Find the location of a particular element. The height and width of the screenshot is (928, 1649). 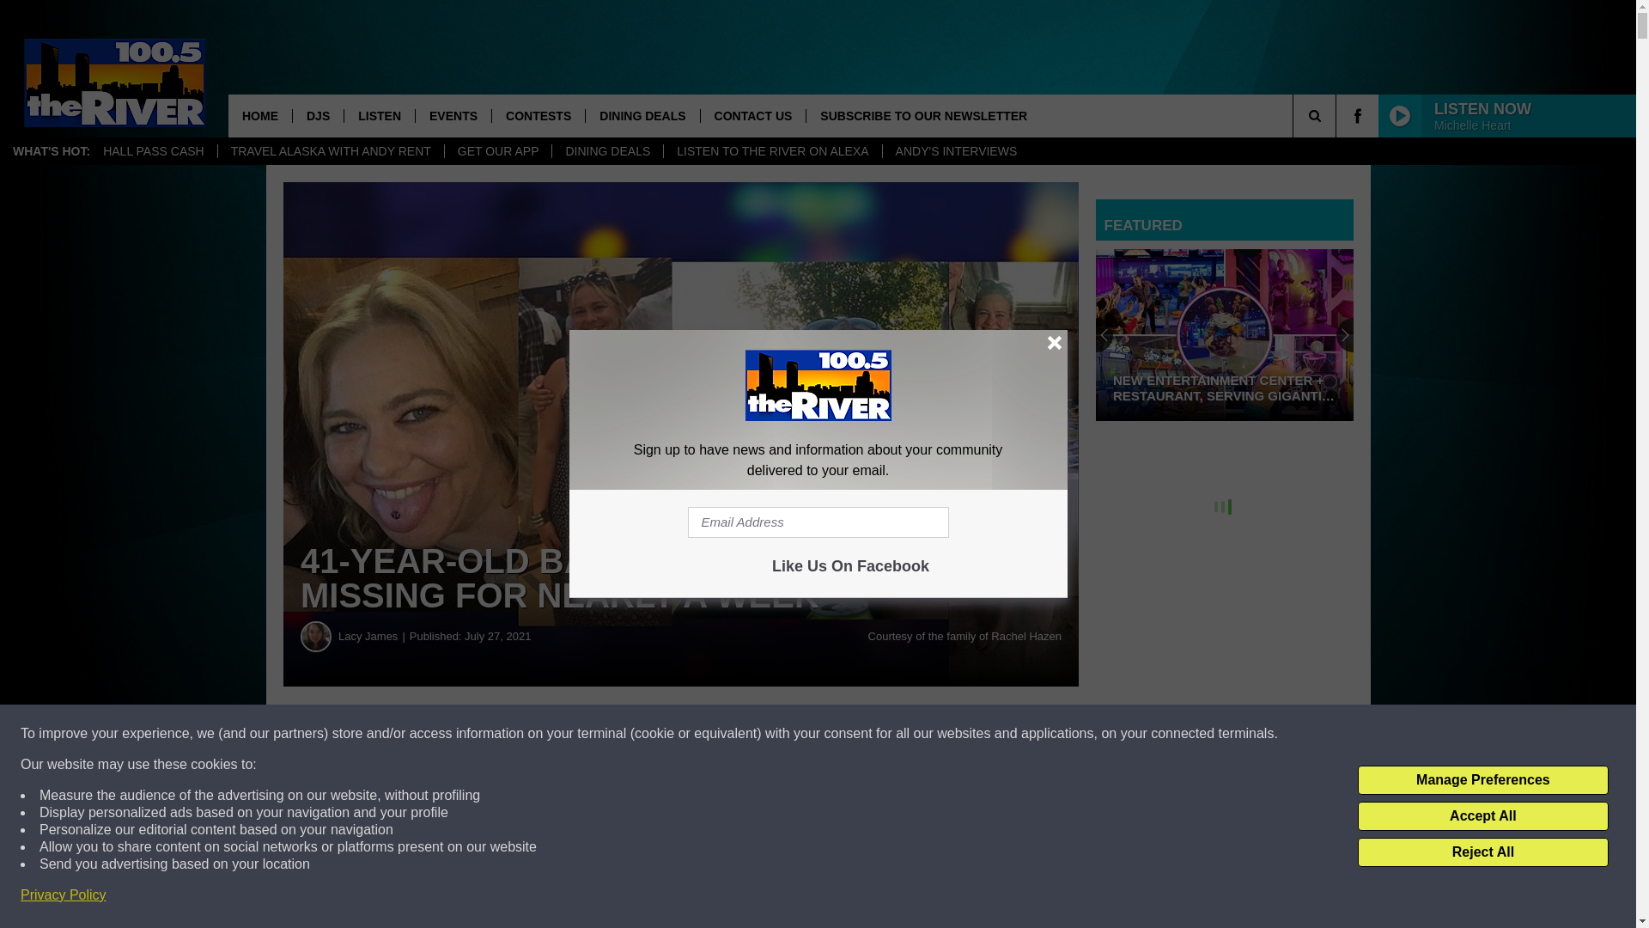

SUBSCRIBE TO OUR NEWSLETTER is located at coordinates (922, 115).